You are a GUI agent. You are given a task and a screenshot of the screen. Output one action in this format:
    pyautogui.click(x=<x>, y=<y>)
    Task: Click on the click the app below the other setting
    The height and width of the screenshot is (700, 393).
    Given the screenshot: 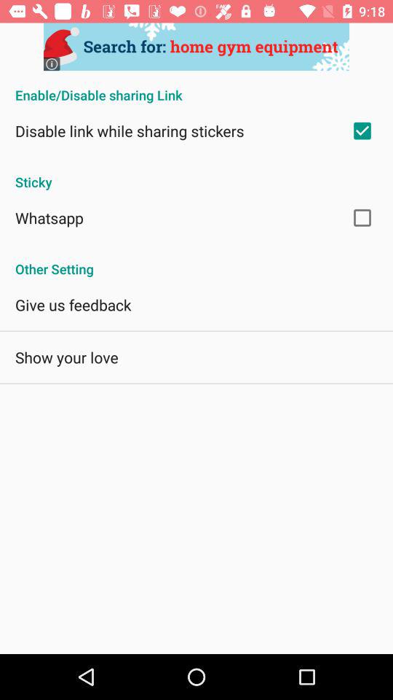 What is the action you would take?
    pyautogui.click(x=73, y=305)
    